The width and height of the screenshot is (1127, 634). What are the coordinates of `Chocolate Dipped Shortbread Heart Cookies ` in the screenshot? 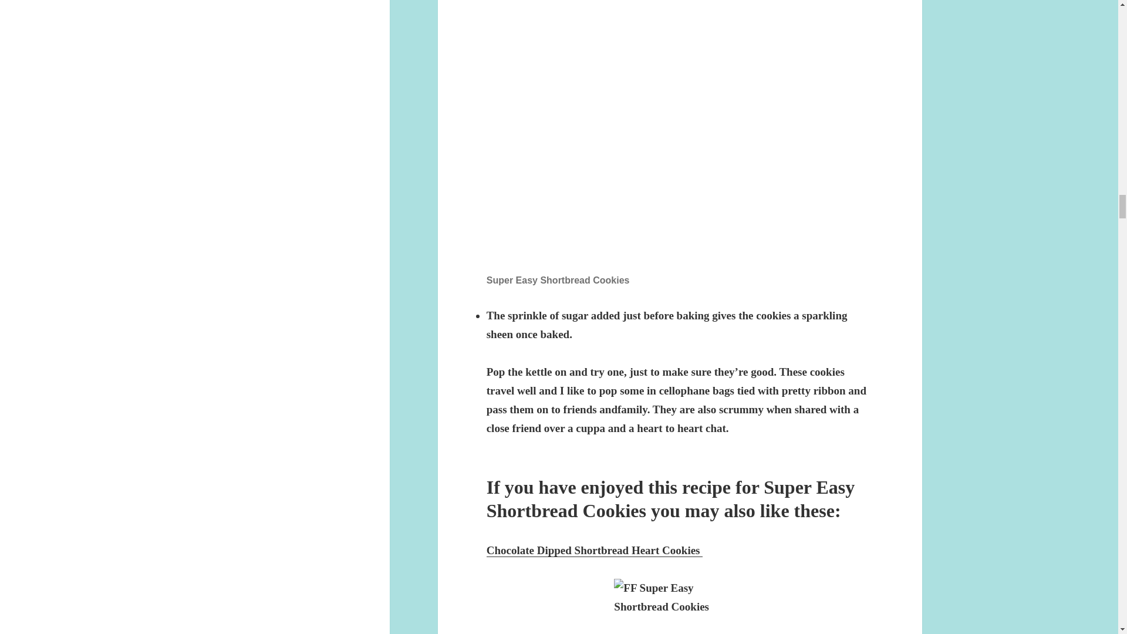 It's located at (595, 551).